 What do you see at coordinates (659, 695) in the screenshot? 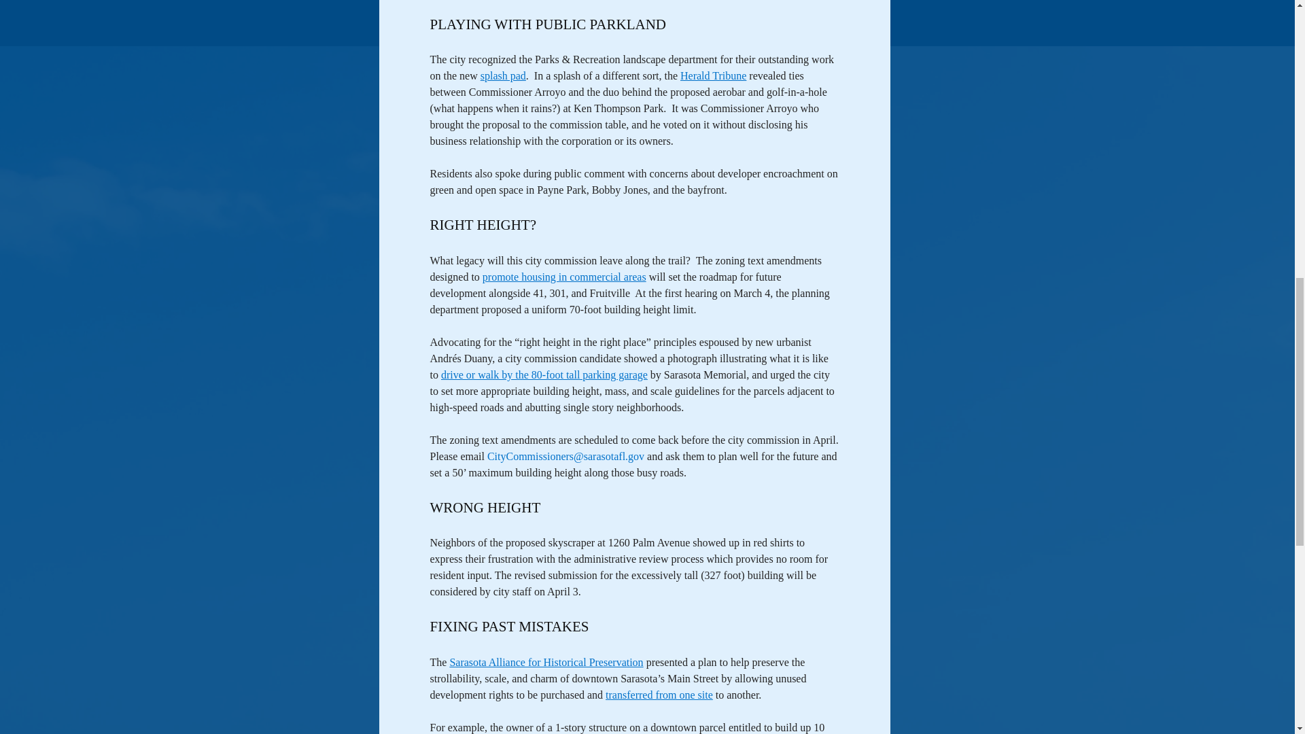
I see `transferred from one site` at bounding box center [659, 695].